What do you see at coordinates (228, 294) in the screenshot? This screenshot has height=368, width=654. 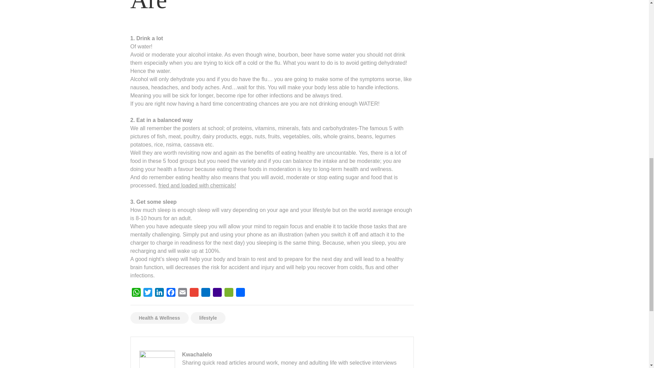 I see `WeChat` at bounding box center [228, 294].